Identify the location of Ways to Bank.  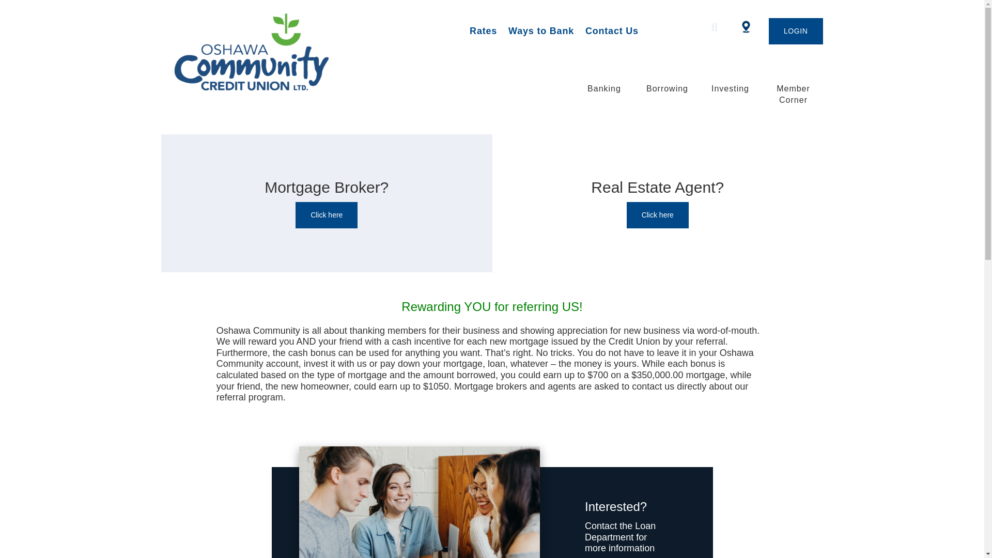
(541, 31).